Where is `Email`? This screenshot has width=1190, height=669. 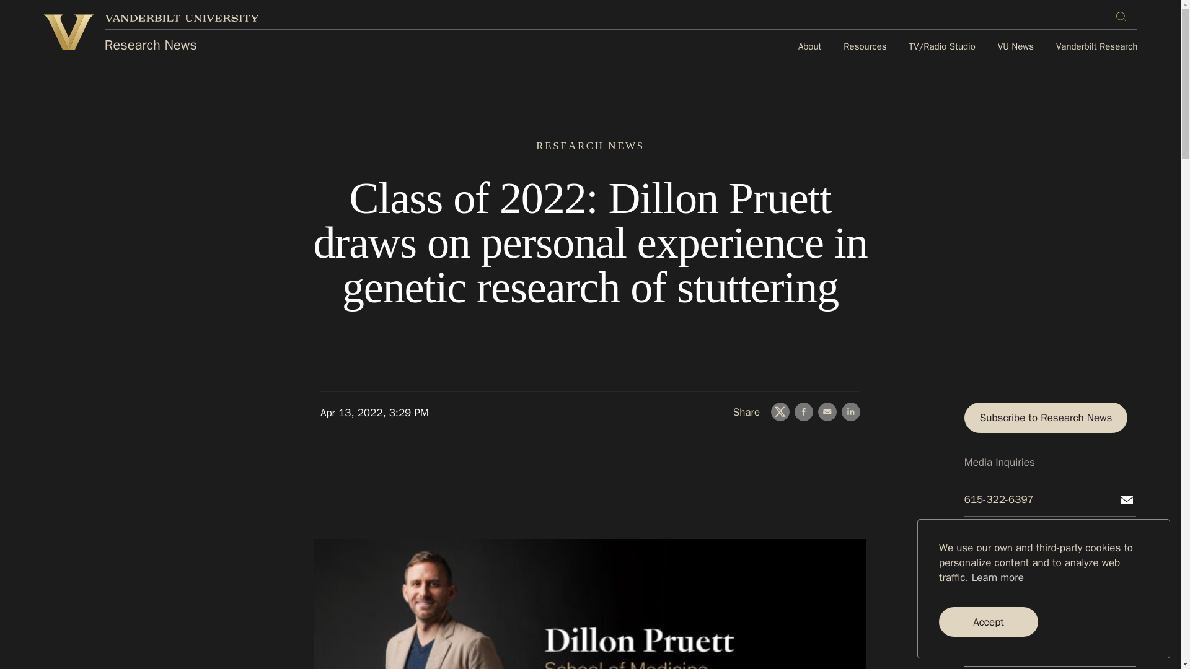 Email is located at coordinates (827, 412).